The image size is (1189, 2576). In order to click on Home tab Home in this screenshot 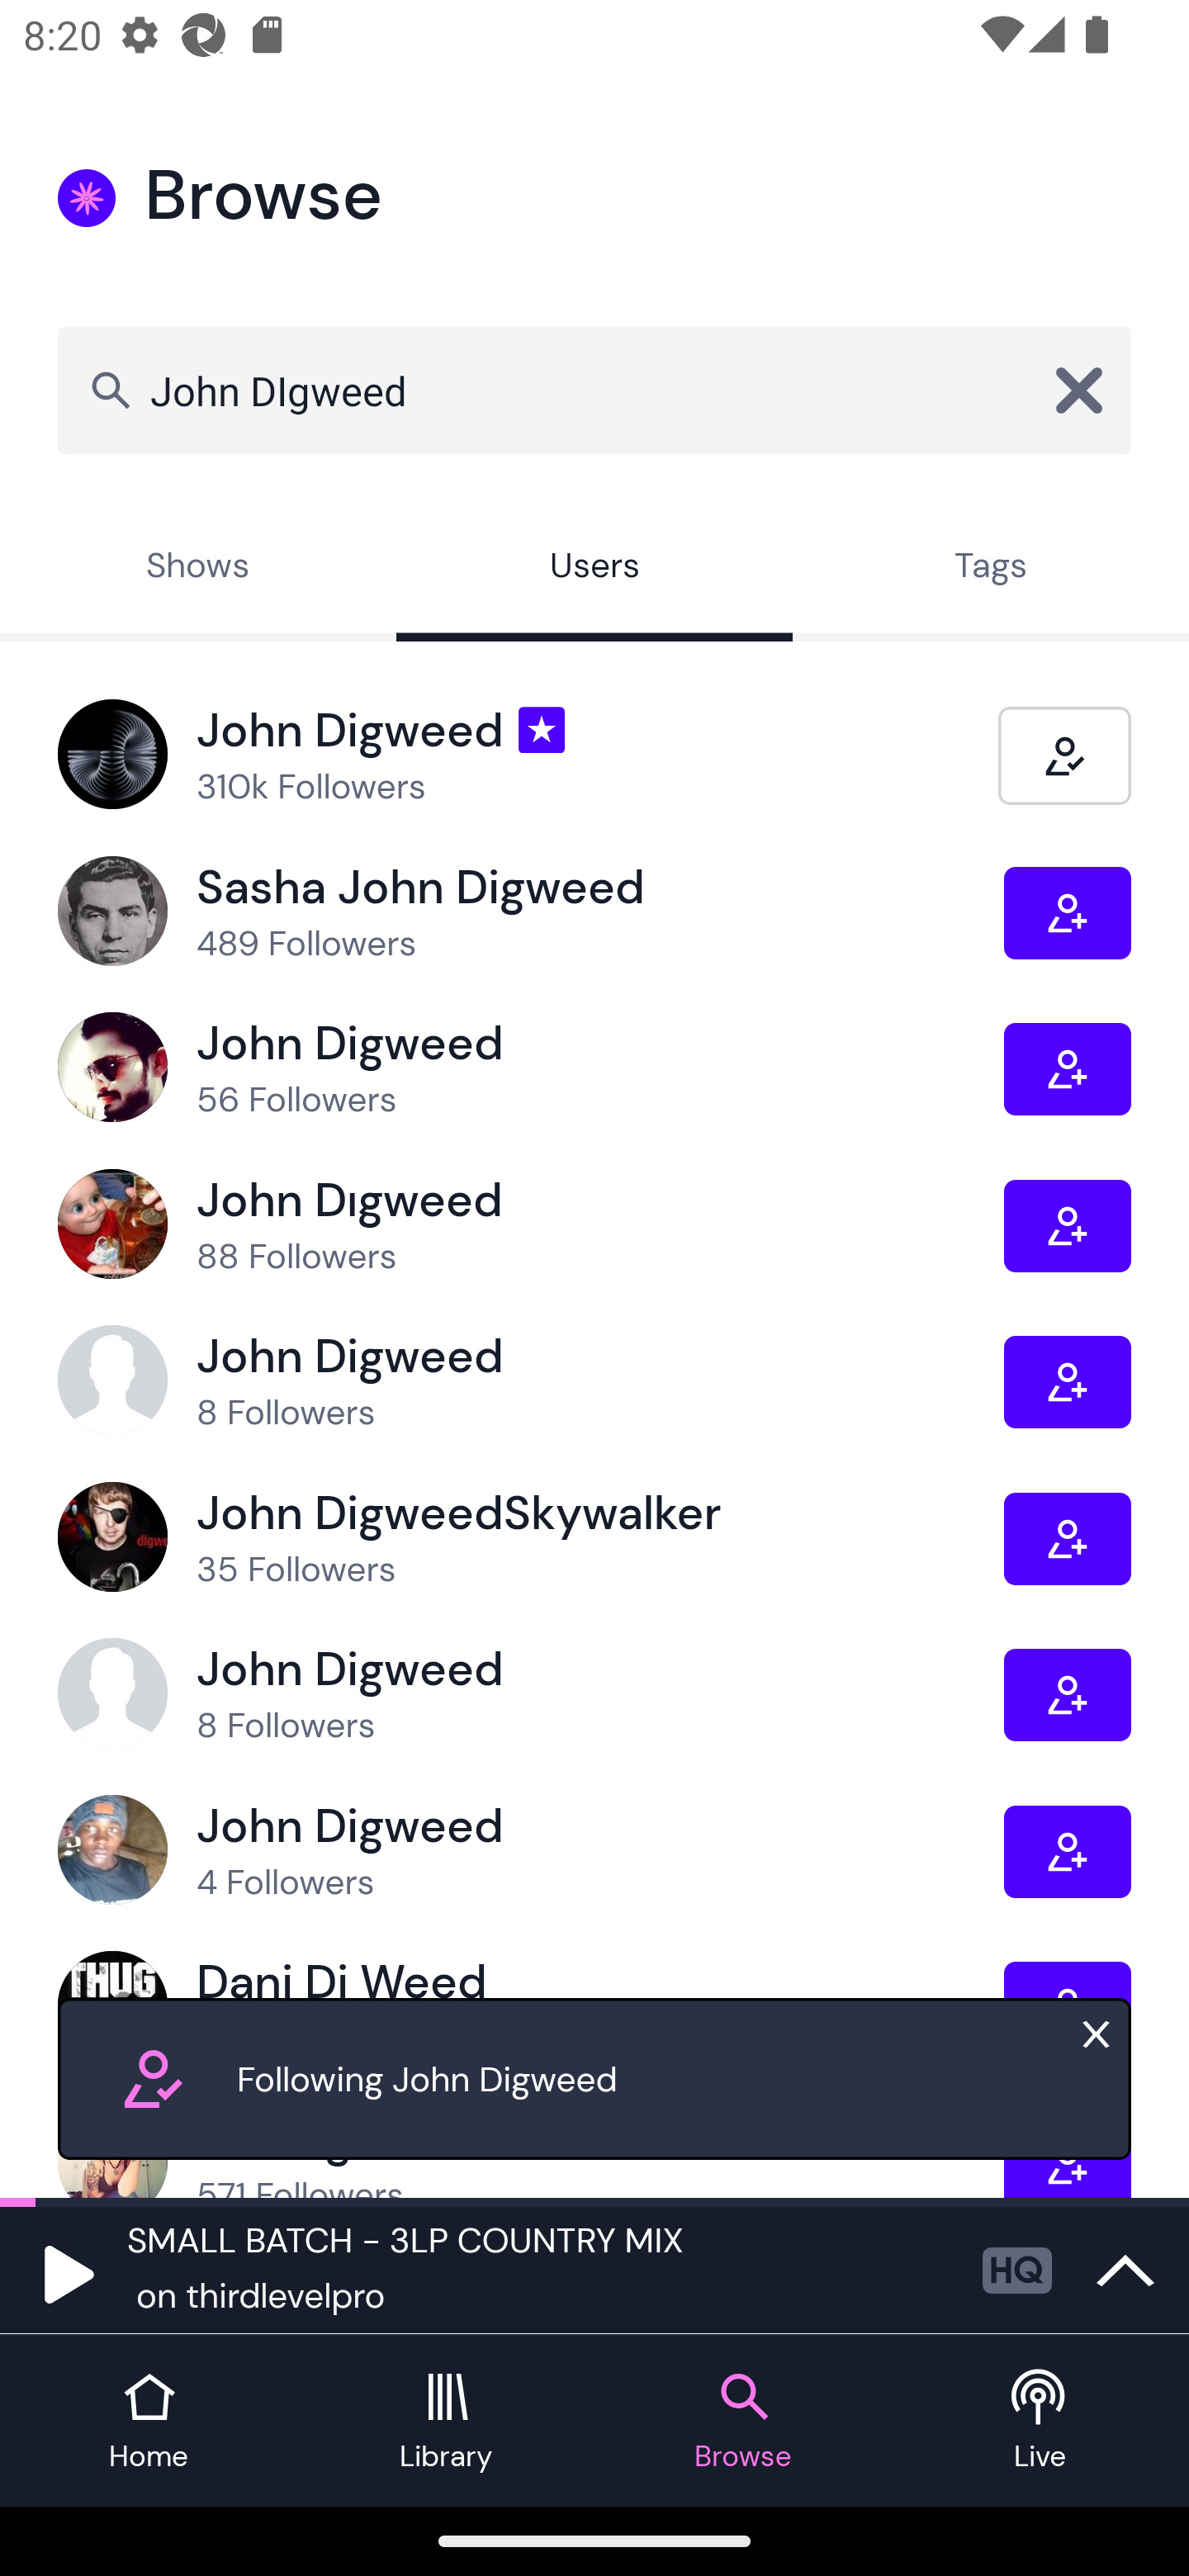, I will do `click(149, 2421)`.